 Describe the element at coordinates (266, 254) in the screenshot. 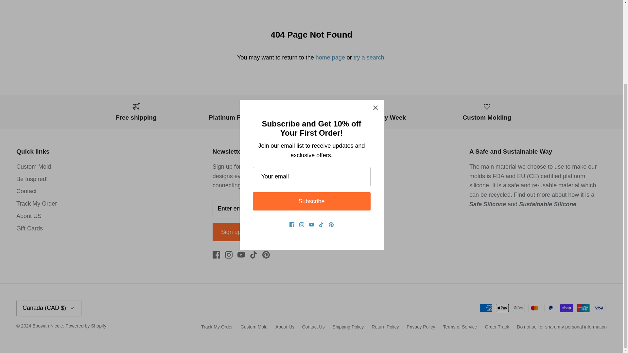

I see `Pinterest` at that location.